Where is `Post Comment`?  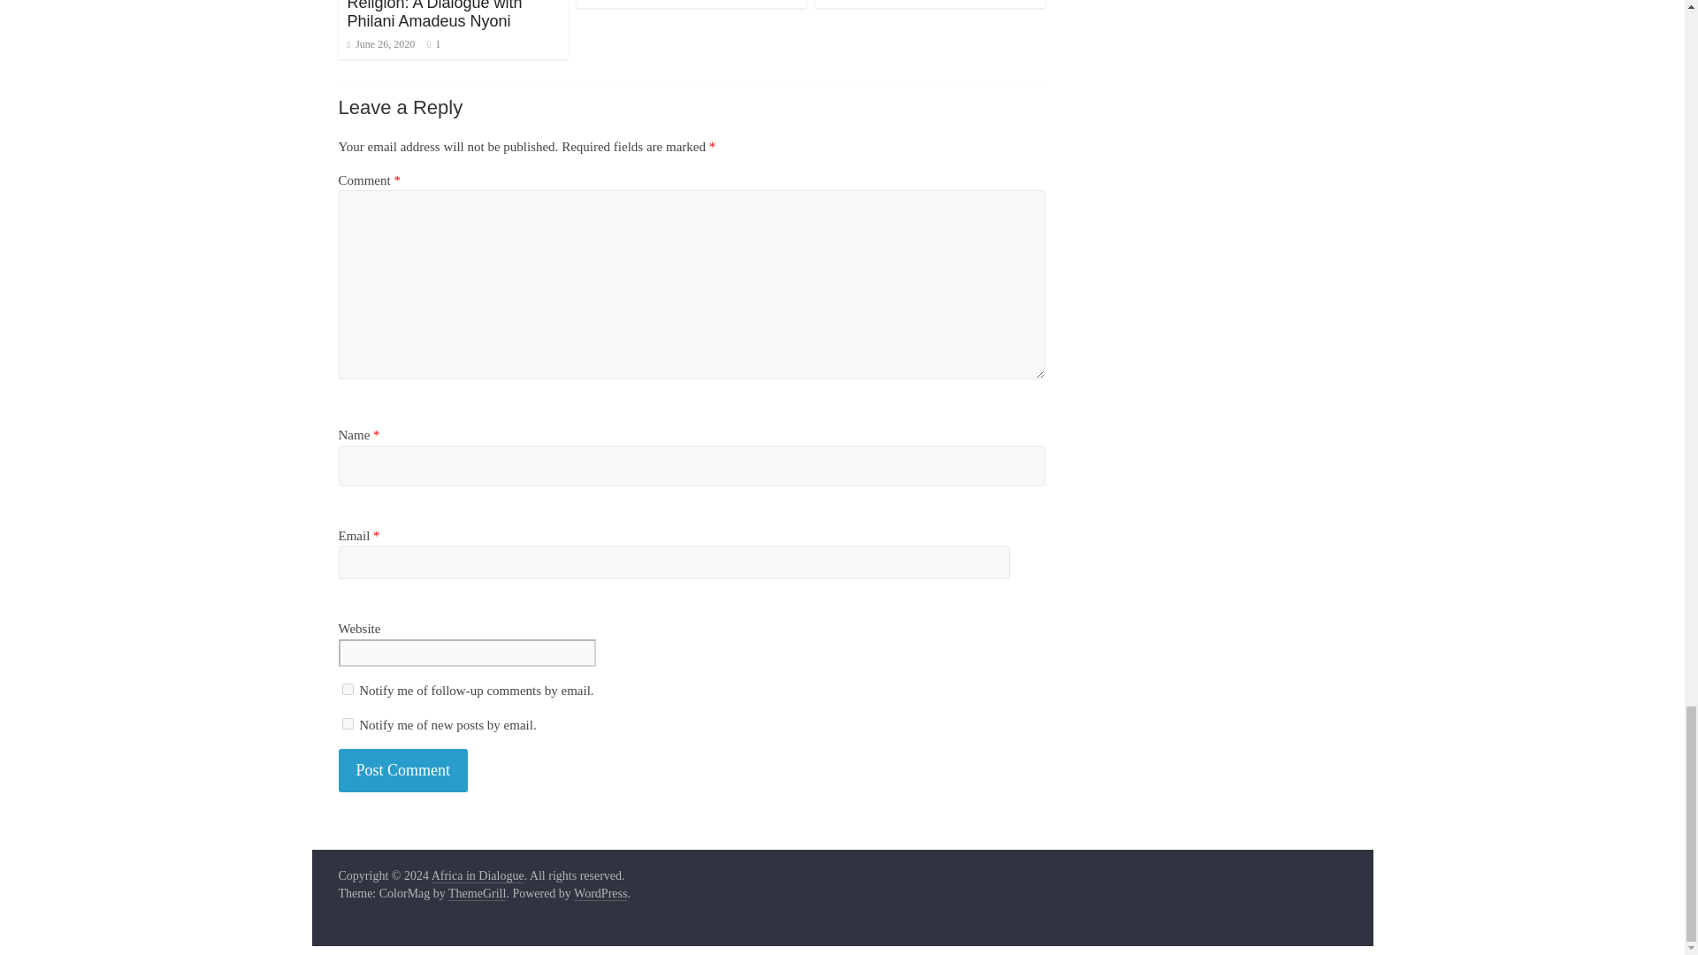 Post Comment is located at coordinates (403, 770).